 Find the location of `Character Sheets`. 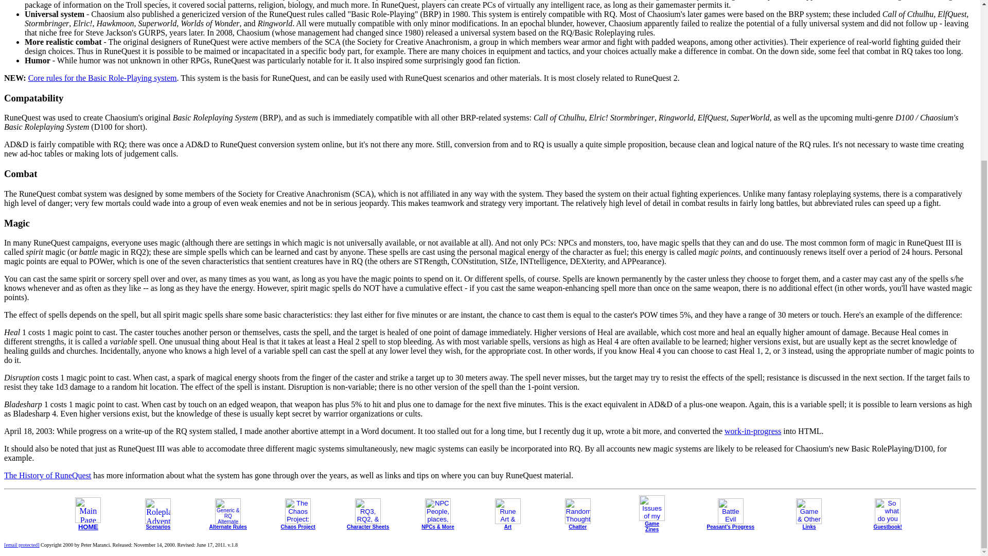

Character Sheets is located at coordinates (367, 524).